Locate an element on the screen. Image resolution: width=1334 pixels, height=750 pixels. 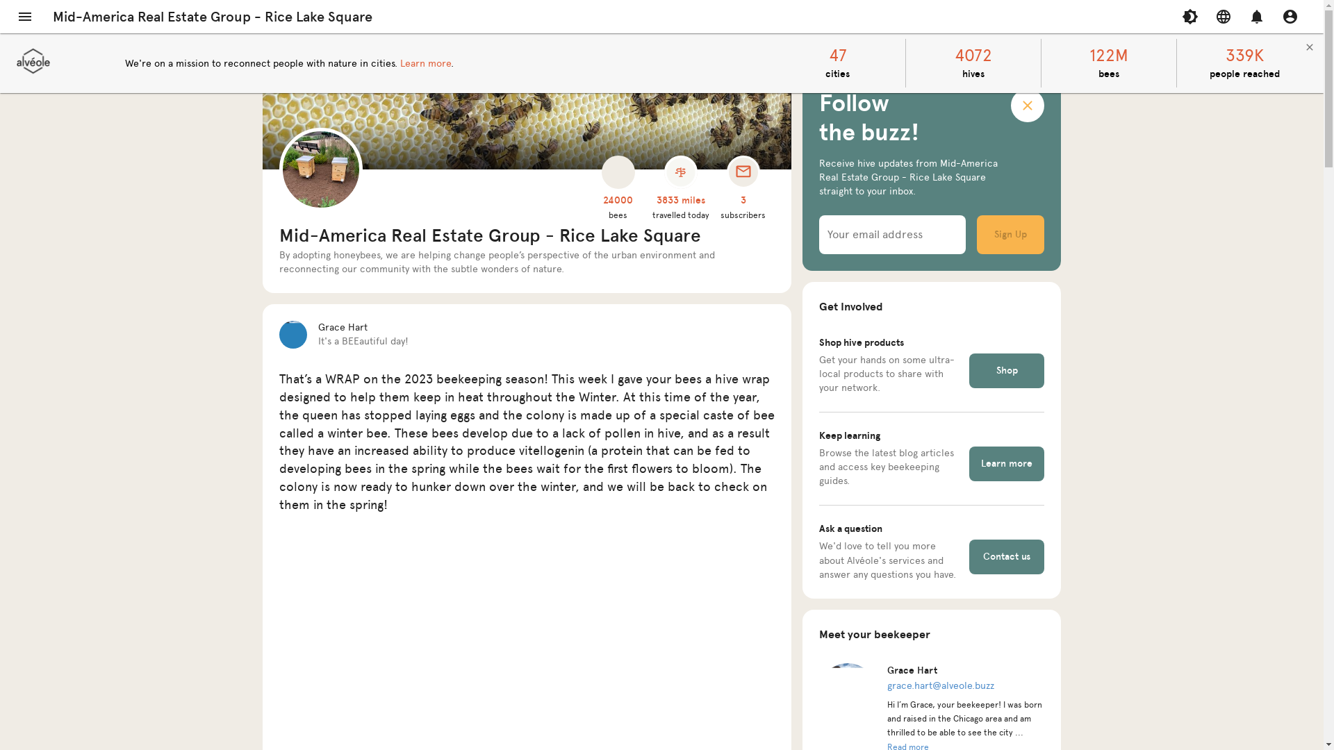
Contact us is located at coordinates (1007, 557).